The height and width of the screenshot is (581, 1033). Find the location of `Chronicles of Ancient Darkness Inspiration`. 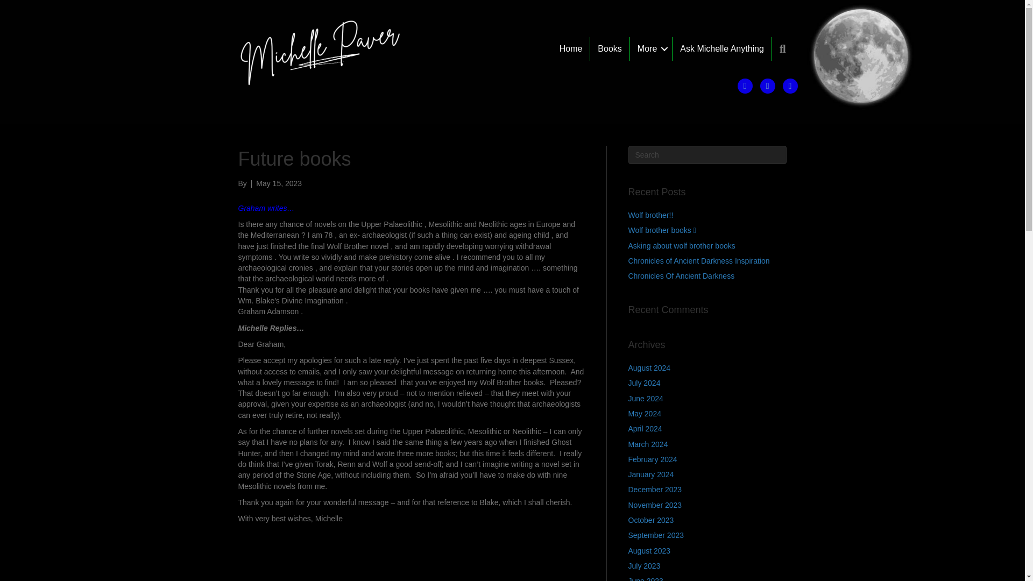

Chronicles of Ancient Darkness Inspiration is located at coordinates (698, 260).